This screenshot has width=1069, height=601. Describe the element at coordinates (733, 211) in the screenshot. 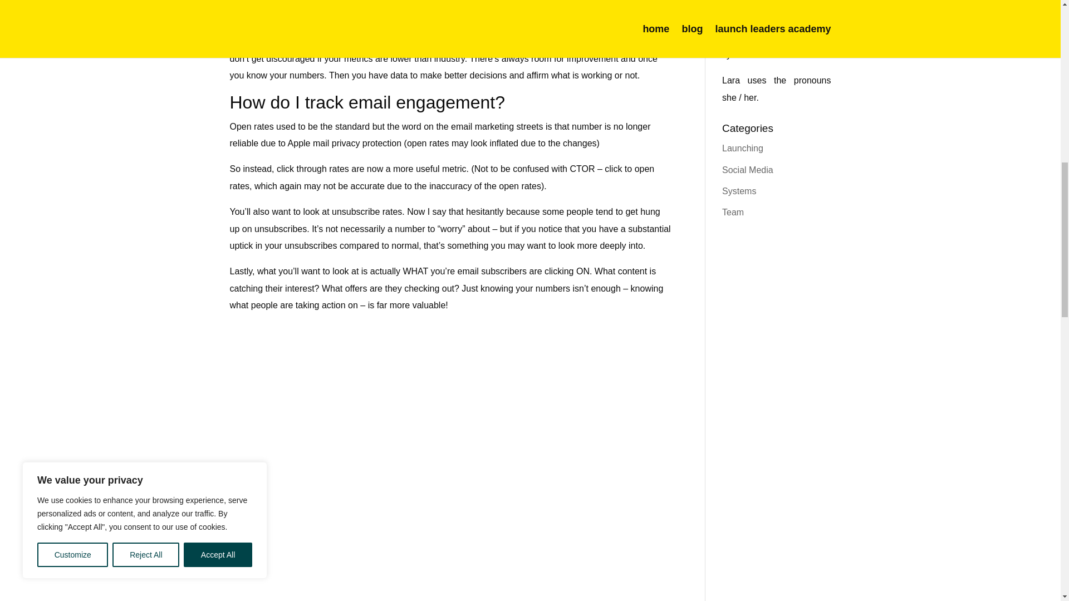

I see `Team` at that location.